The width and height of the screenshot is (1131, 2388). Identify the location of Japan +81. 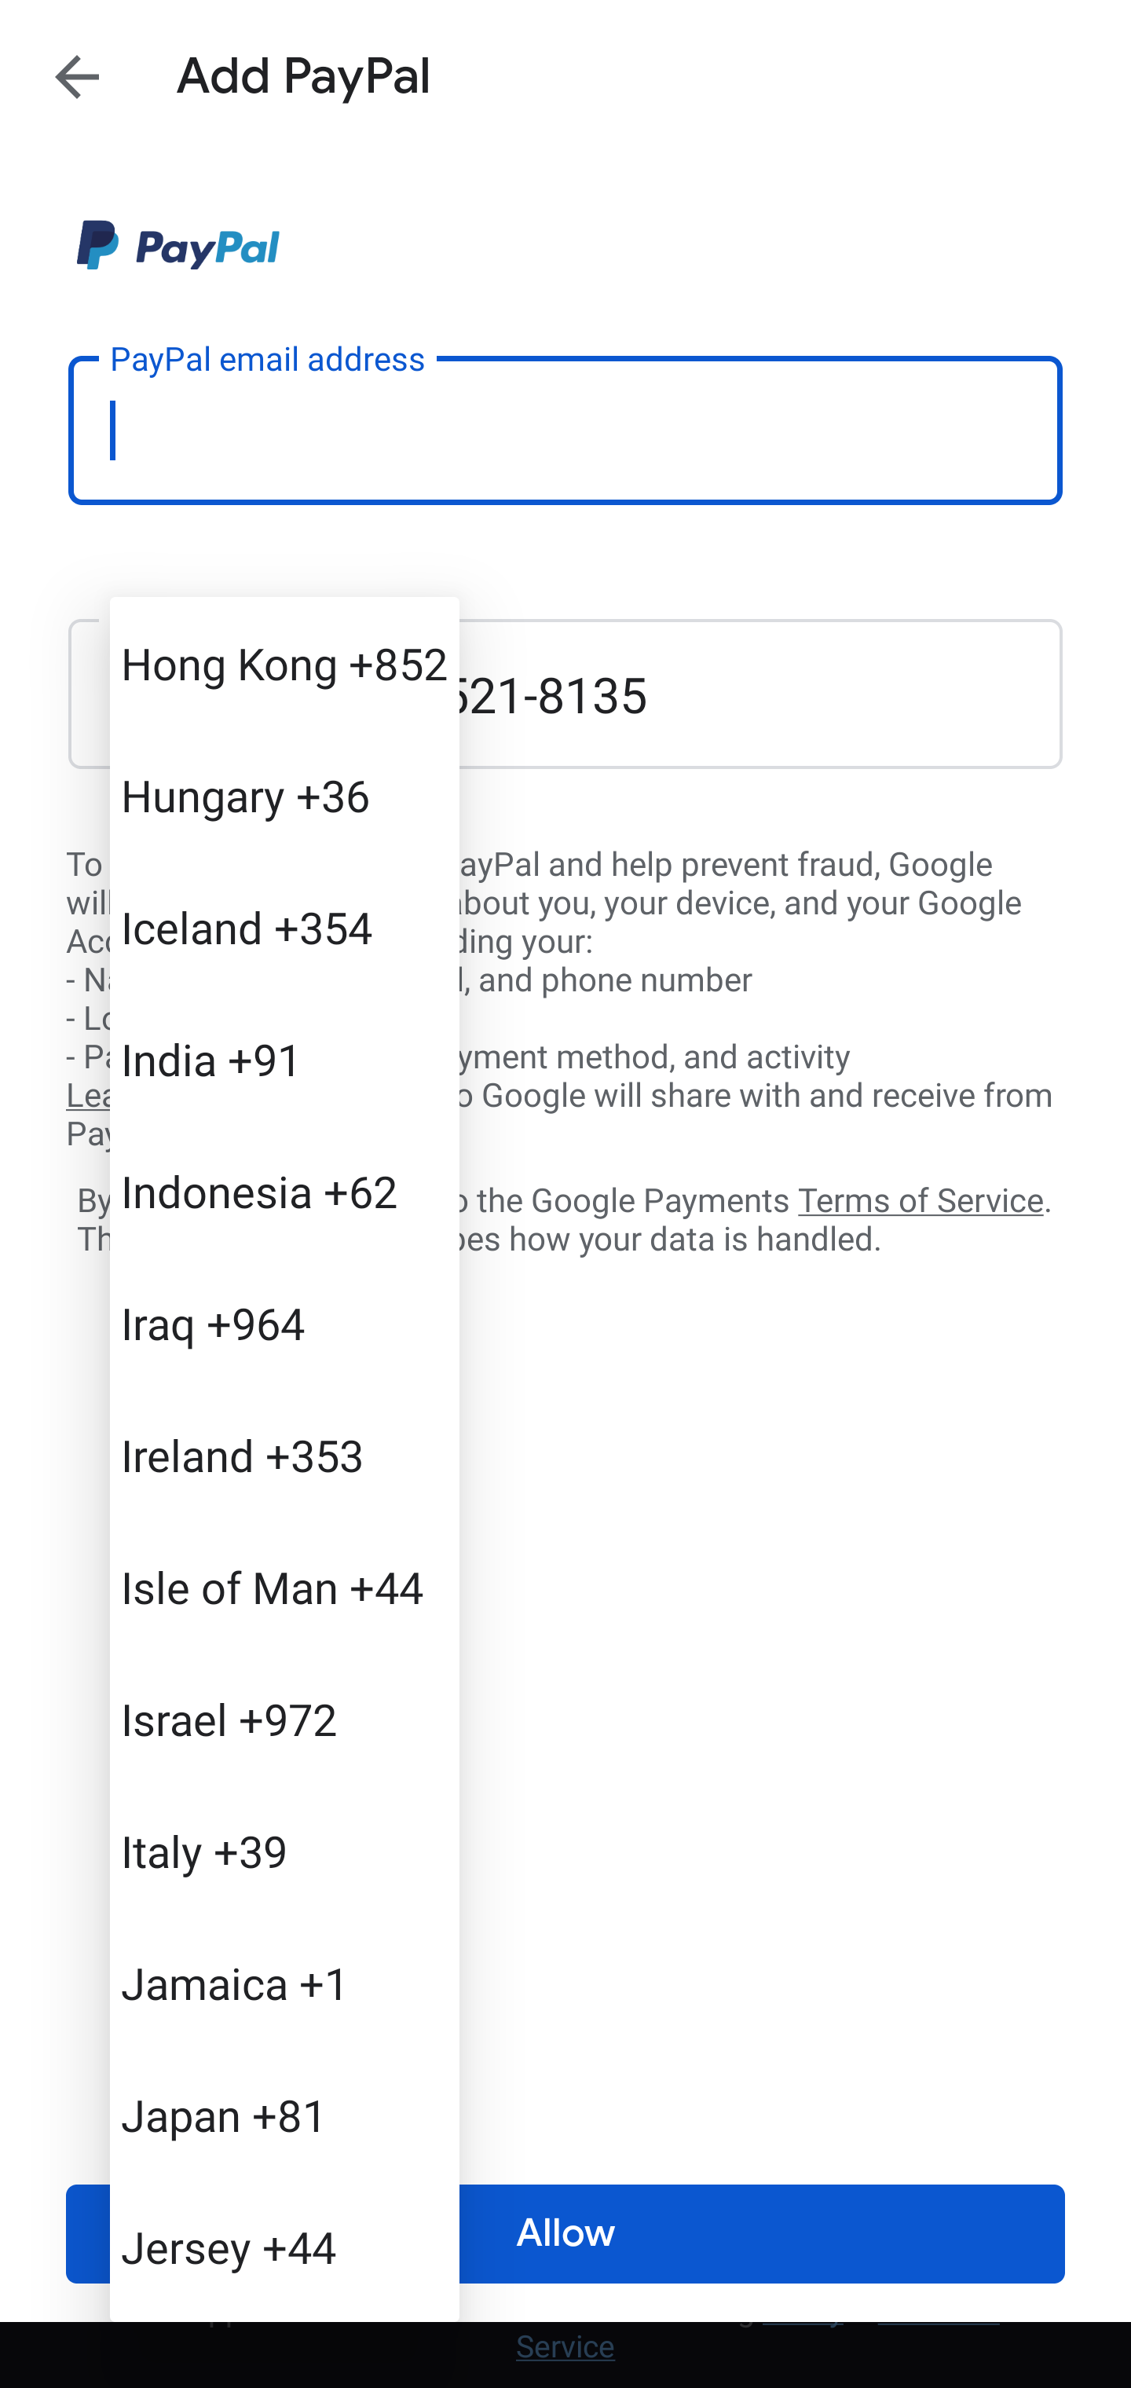
(284, 2115).